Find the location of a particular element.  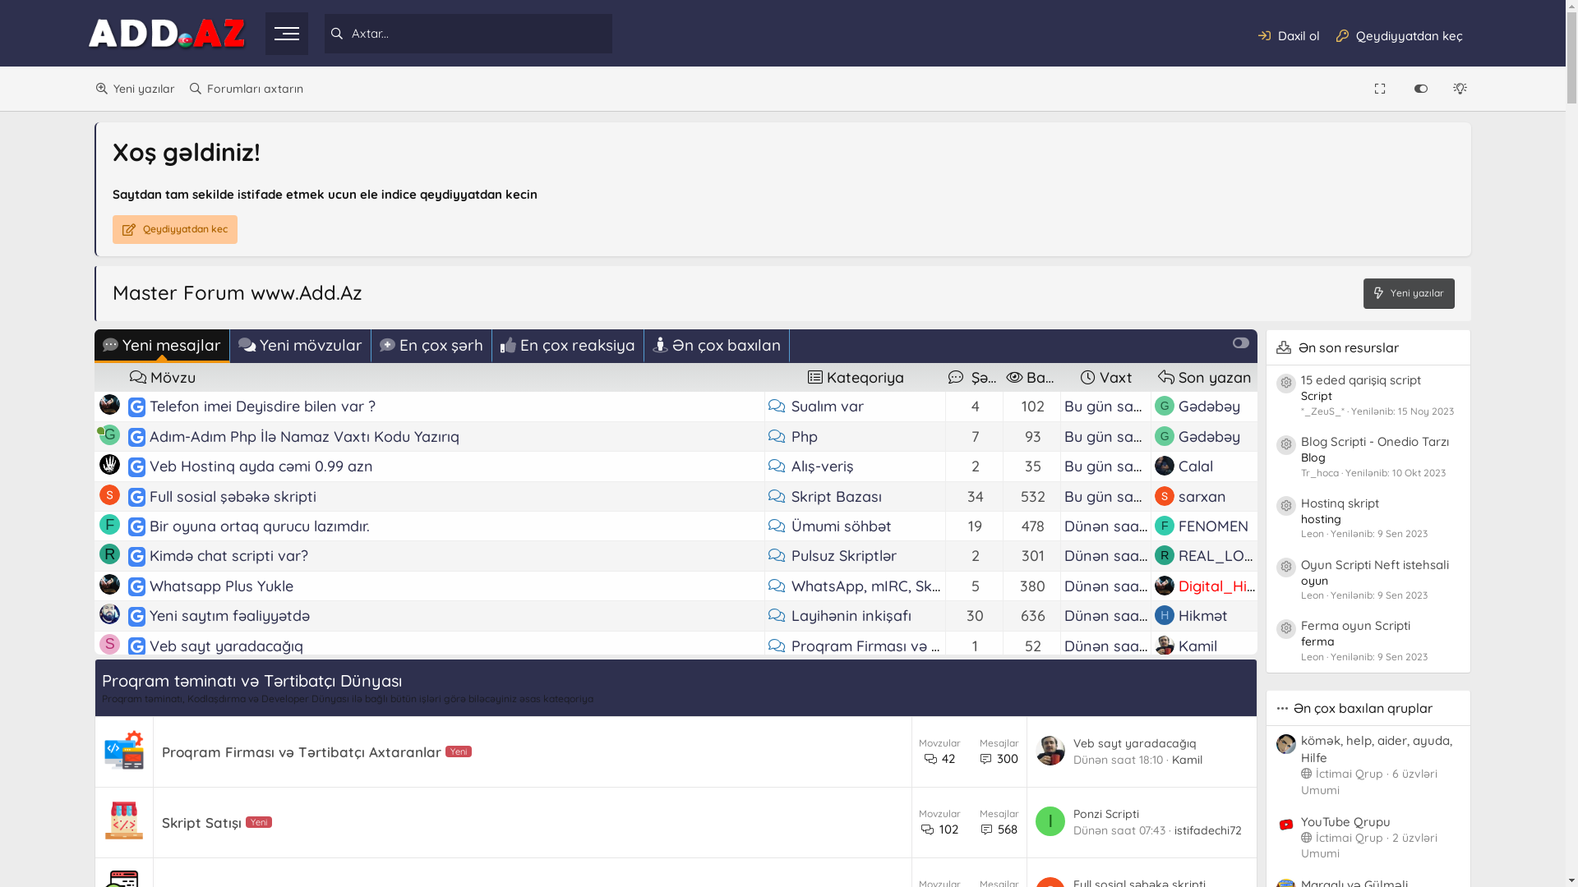

C is located at coordinates (110, 823).